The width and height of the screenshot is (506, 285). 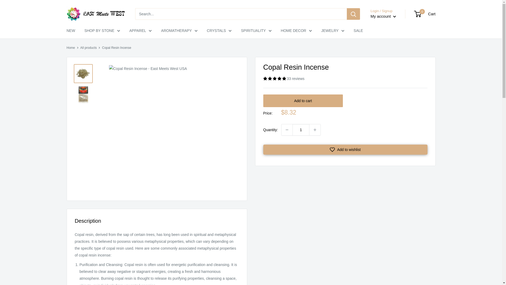 I want to click on Add to wishlist, so click(x=345, y=149).